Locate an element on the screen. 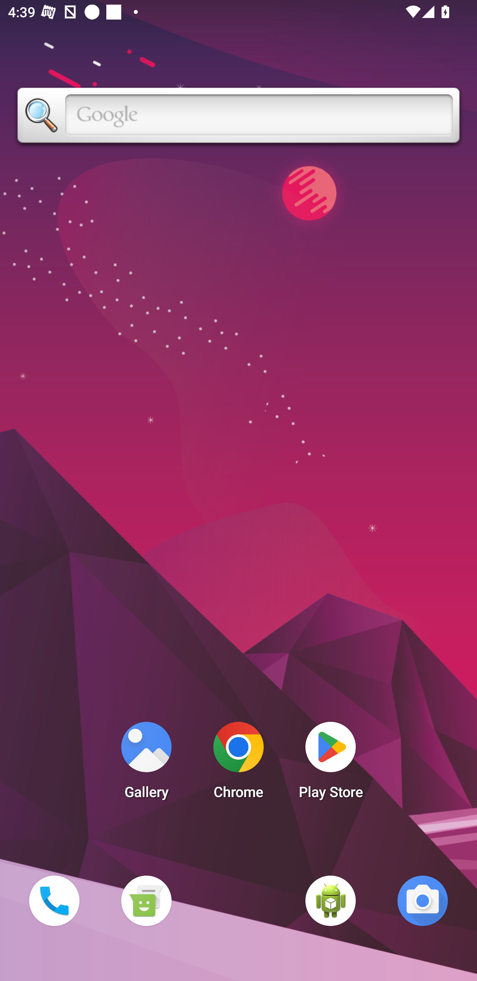  Play Store is located at coordinates (331, 764).